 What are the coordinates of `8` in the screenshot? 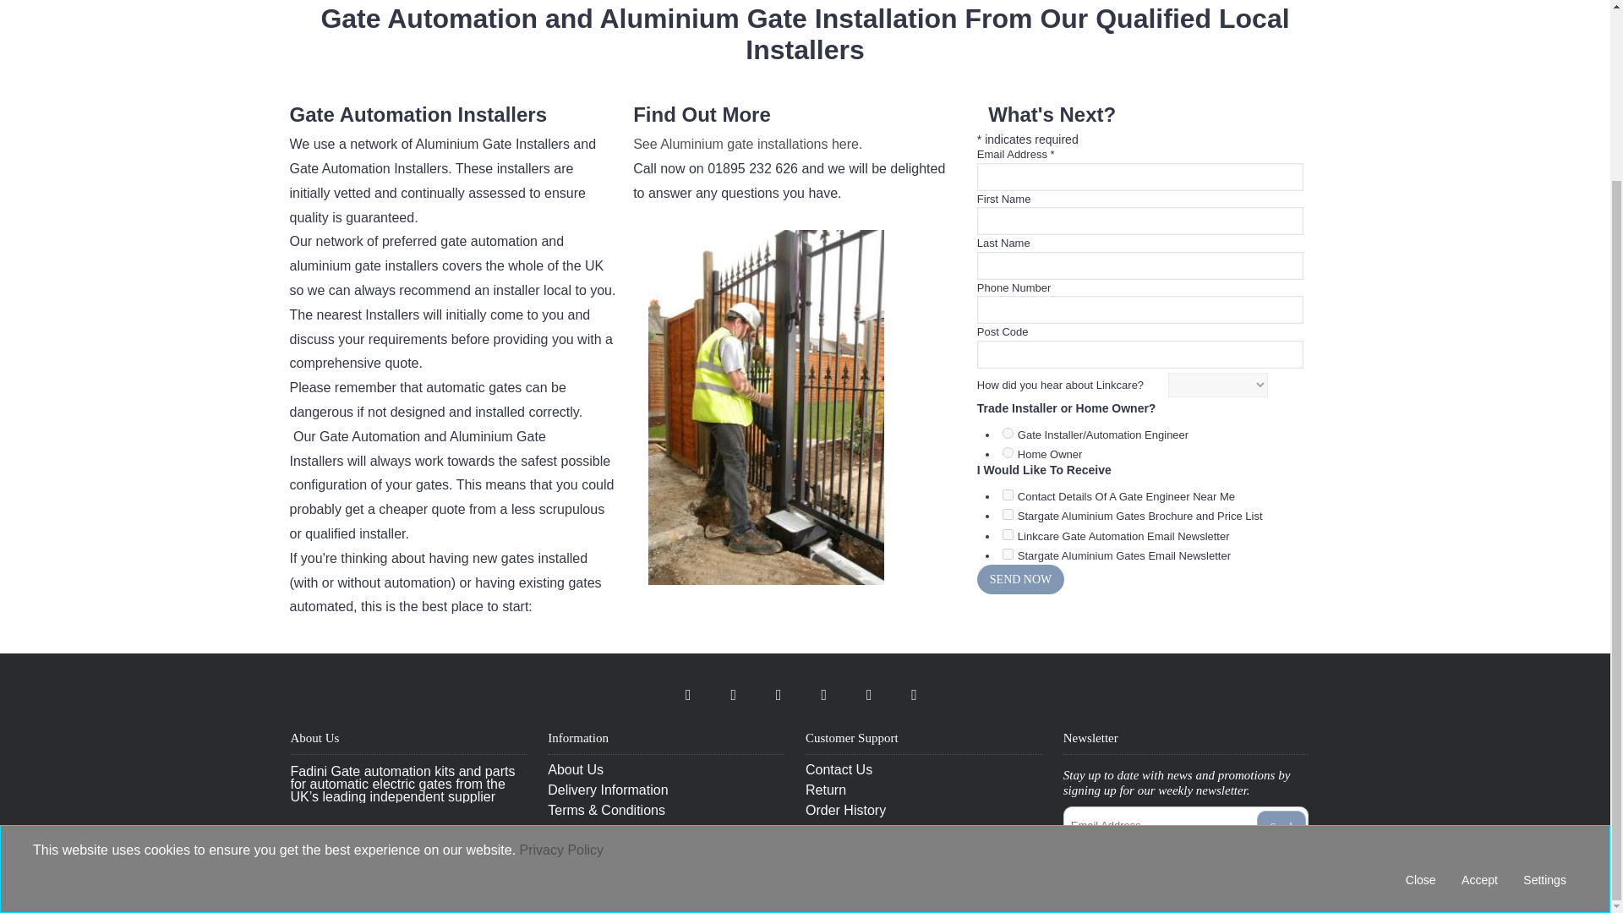 It's located at (1008, 534).